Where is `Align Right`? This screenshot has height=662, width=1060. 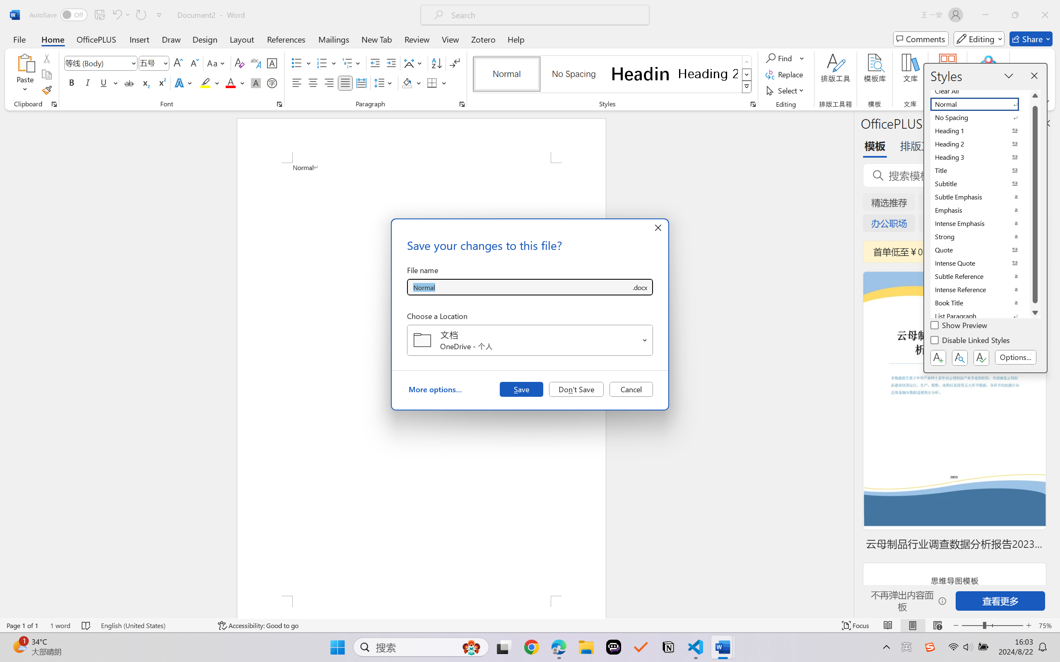 Align Right is located at coordinates (330, 83).